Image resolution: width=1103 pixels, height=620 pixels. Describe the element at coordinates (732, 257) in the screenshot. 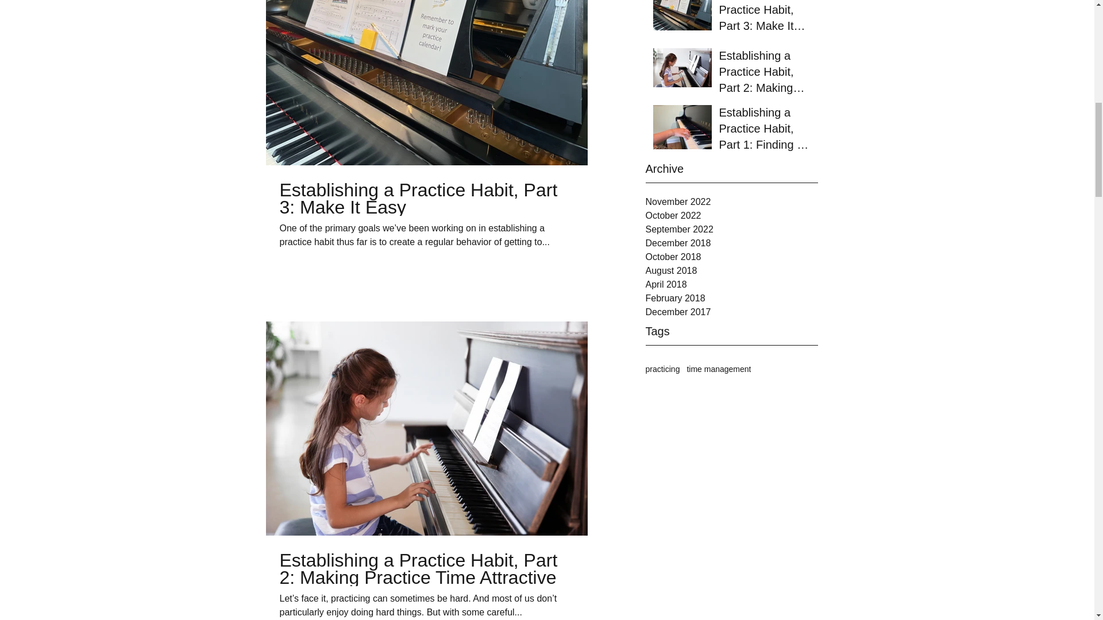

I see `October 2018` at that location.